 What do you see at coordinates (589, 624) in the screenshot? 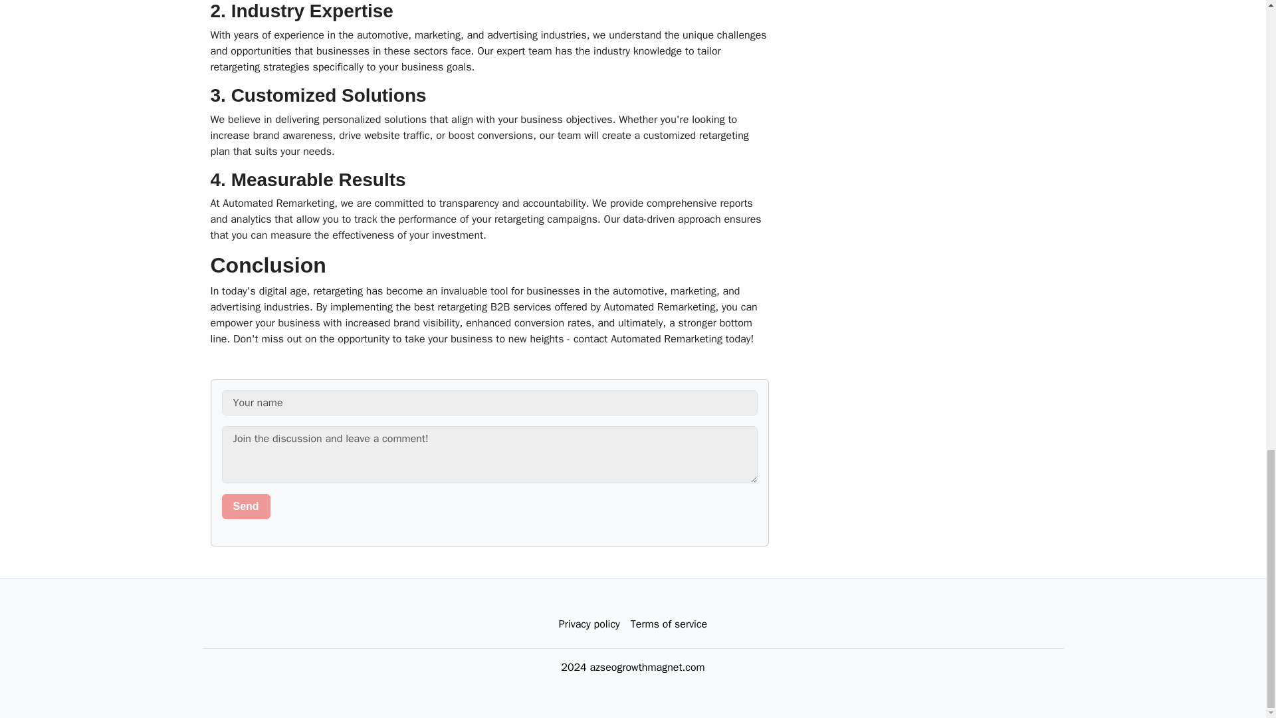
I see `Privacy policy` at bounding box center [589, 624].